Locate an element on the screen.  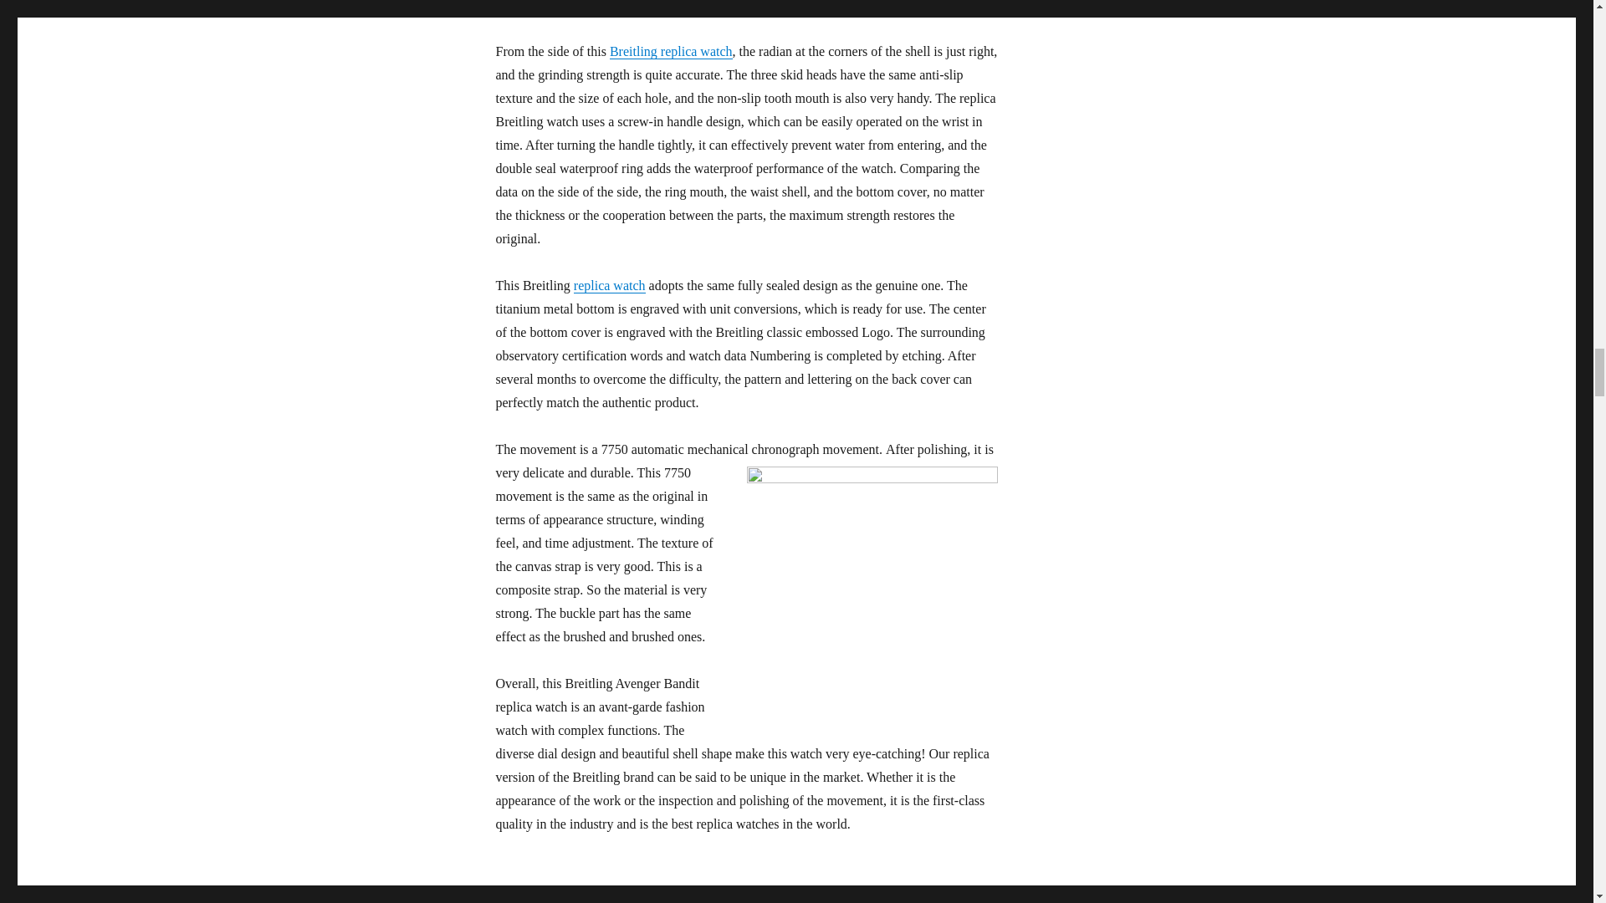
Breitling replica watch is located at coordinates (671, 51).